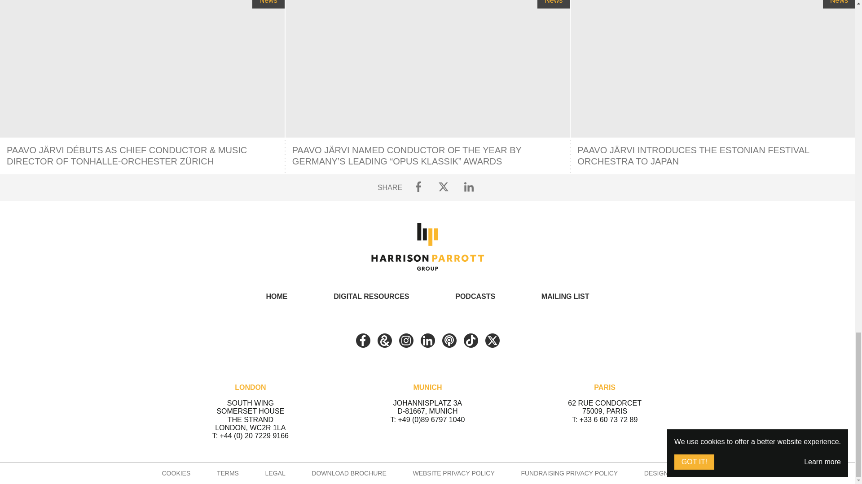 The width and height of the screenshot is (862, 484). Describe the element at coordinates (348, 473) in the screenshot. I see `DOWNLOAD BROCHURE` at that location.